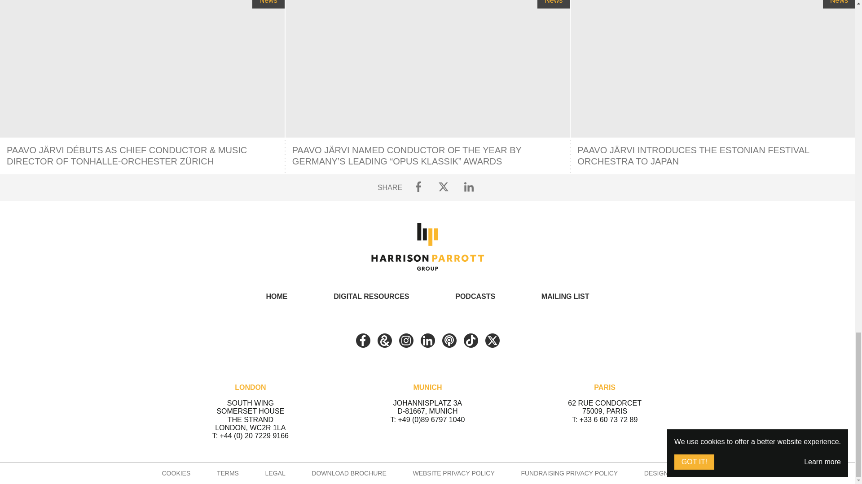 The width and height of the screenshot is (862, 484). Describe the element at coordinates (348, 473) in the screenshot. I see `DOWNLOAD BROCHURE` at that location.